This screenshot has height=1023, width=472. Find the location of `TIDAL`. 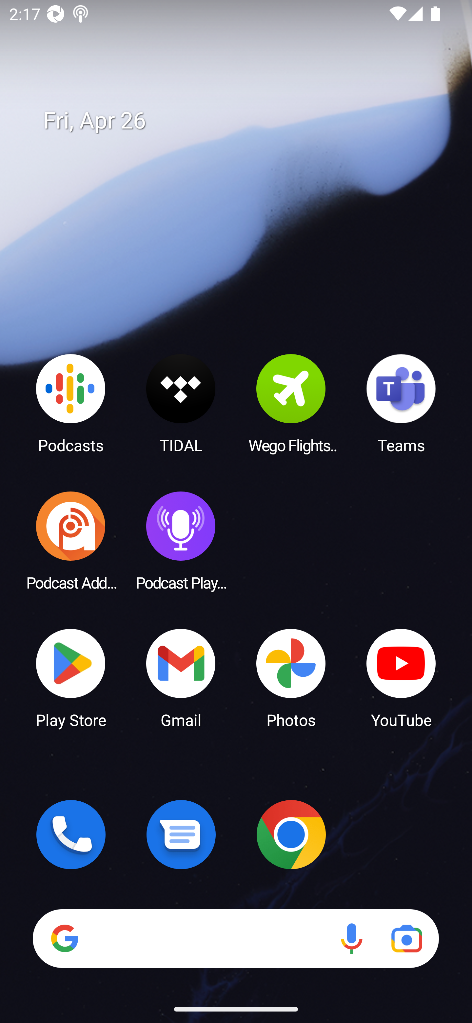

TIDAL is located at coordinates (181, 403).